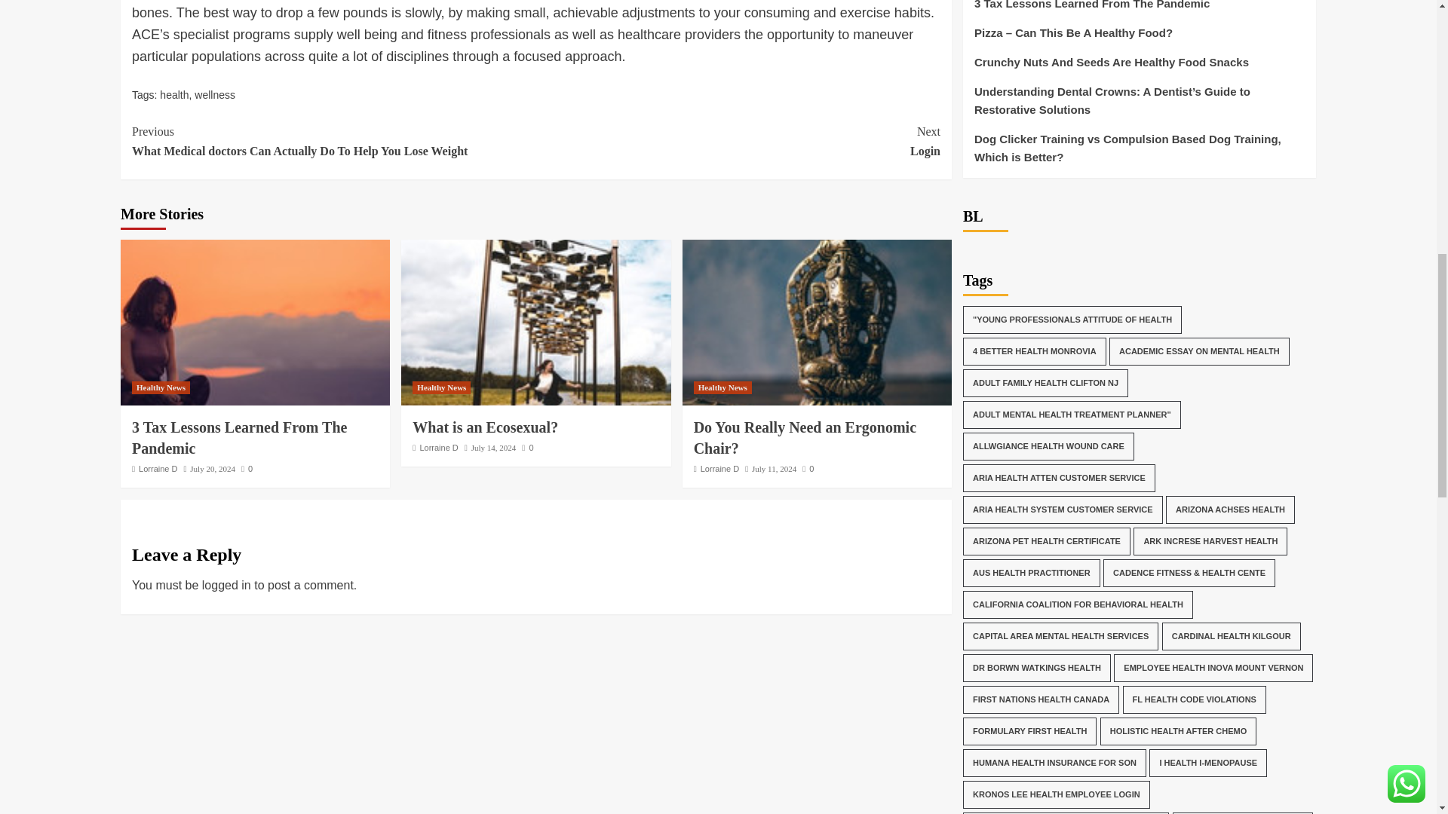 The image size is (1448, 814). I want to click on wellness, so click(214, 94).